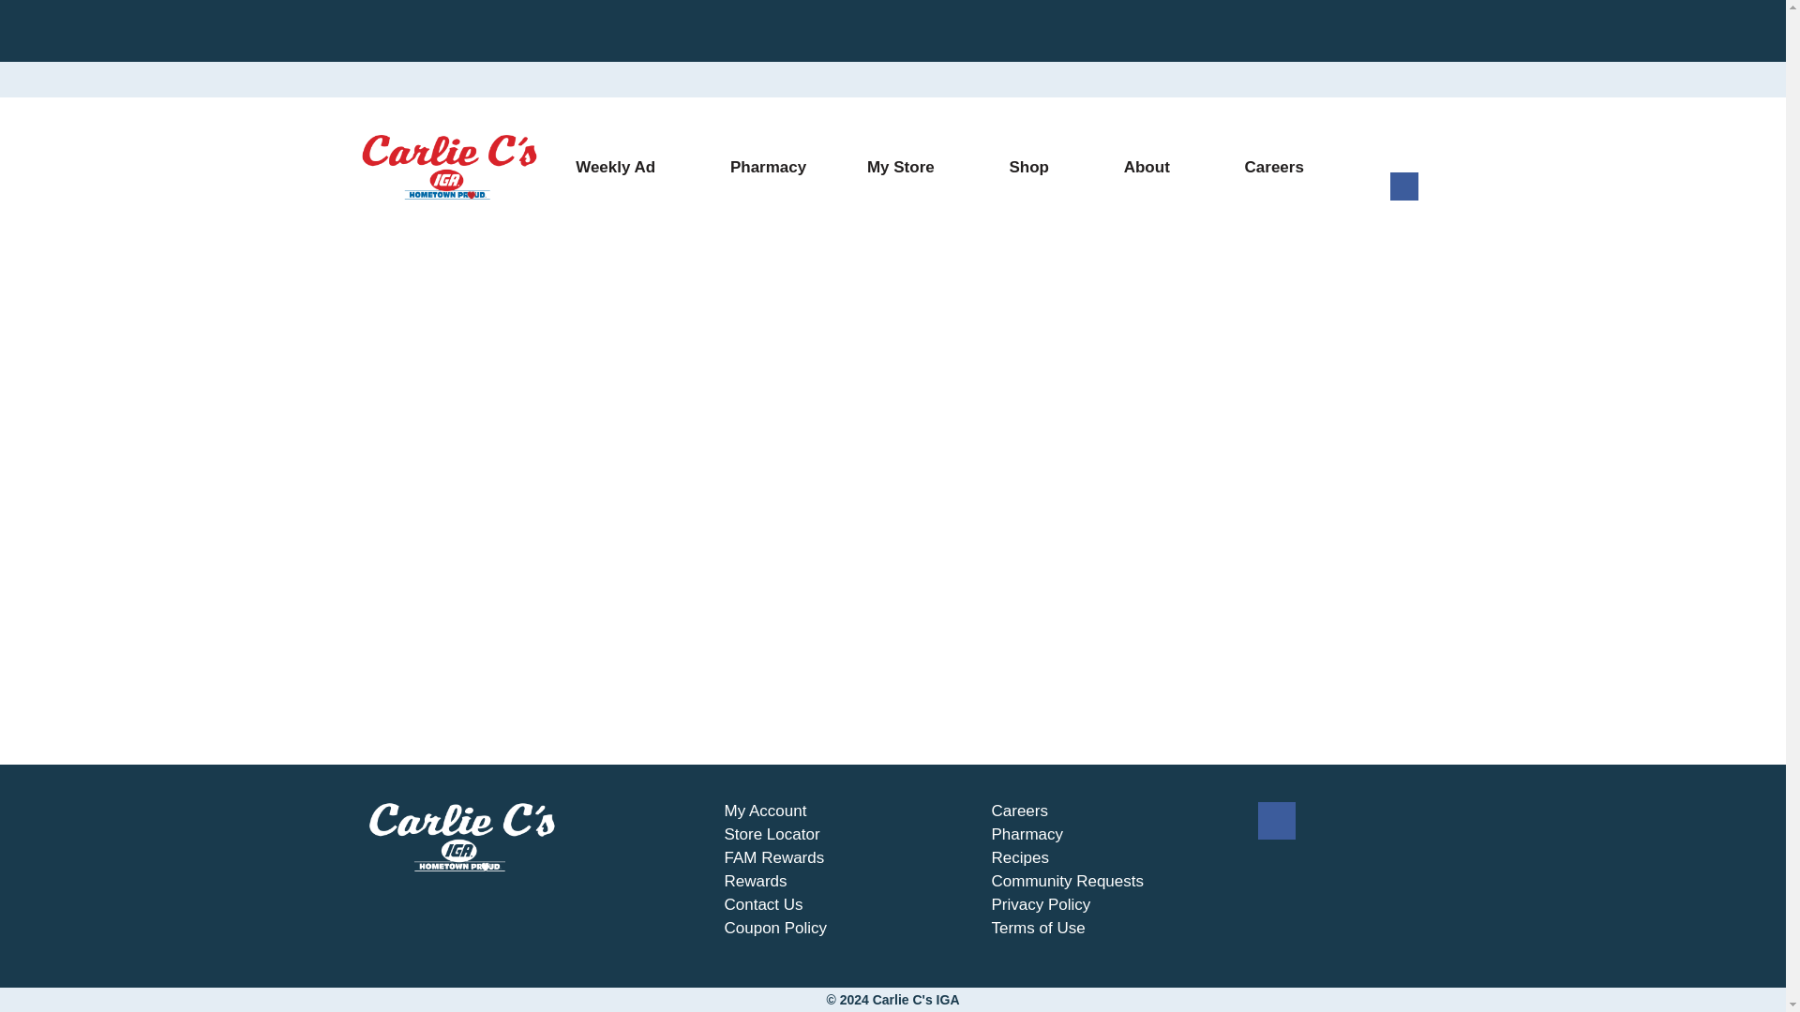 This screenshot has width=1800, height=1012. I want to click on Rewards, so click(755, 881).